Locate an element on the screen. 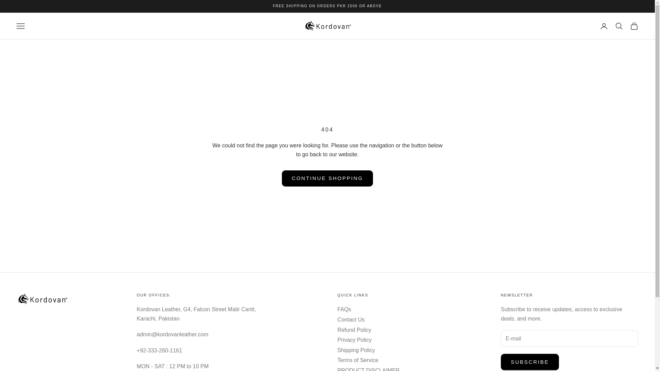 Image resolution: width=660 pixels, height=371 pixels. PRODUCT DISCLAIMER is located at coordinates (368, 369).